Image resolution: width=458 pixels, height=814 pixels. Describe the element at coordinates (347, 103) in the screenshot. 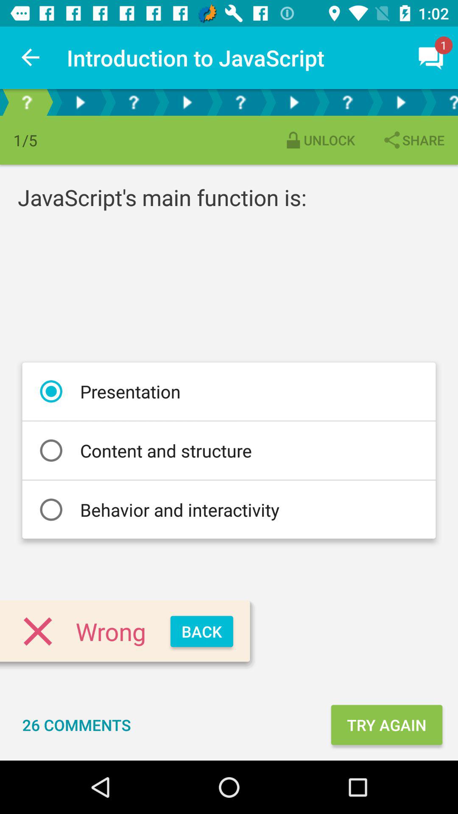

I see `open question` at that location.